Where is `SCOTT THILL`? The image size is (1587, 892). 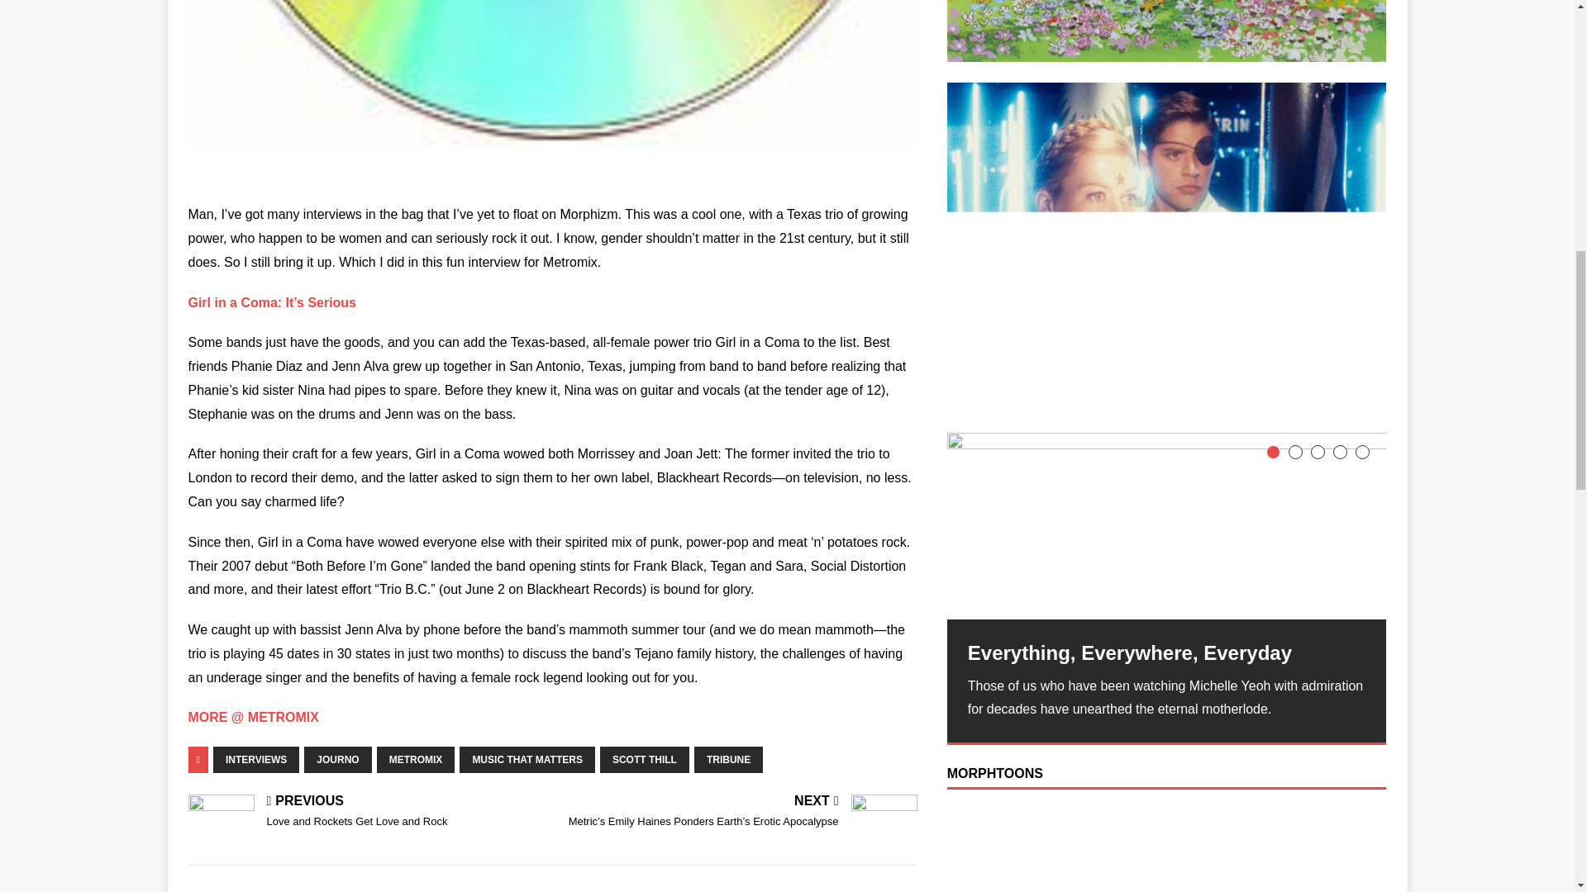 SCOTT THILL is located at coordinates (644, 760).